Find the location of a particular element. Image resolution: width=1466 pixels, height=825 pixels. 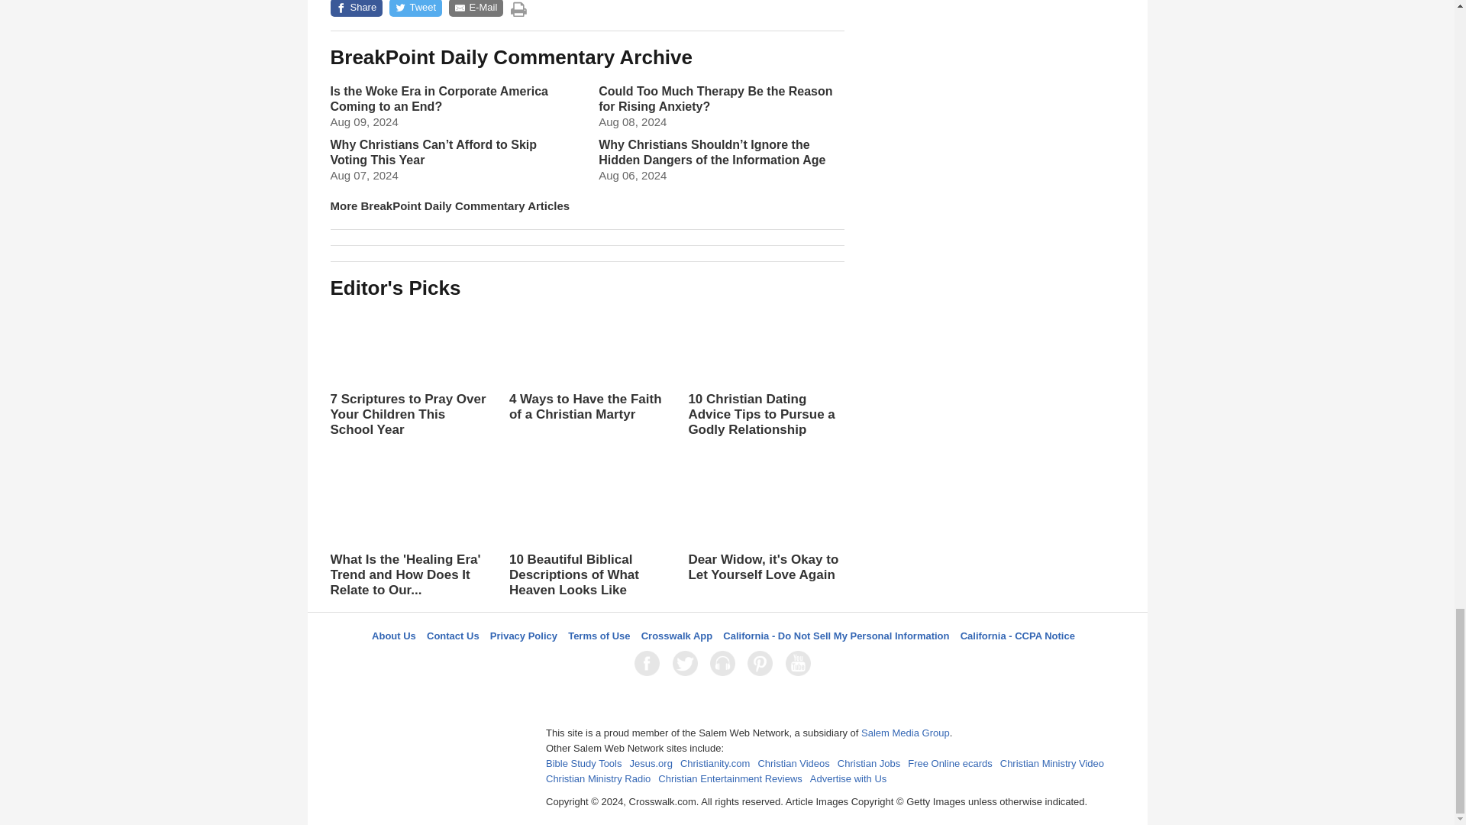

Dear Widow, it's Okay to Let Yourself Love Again is located at coordinates (765, 539).